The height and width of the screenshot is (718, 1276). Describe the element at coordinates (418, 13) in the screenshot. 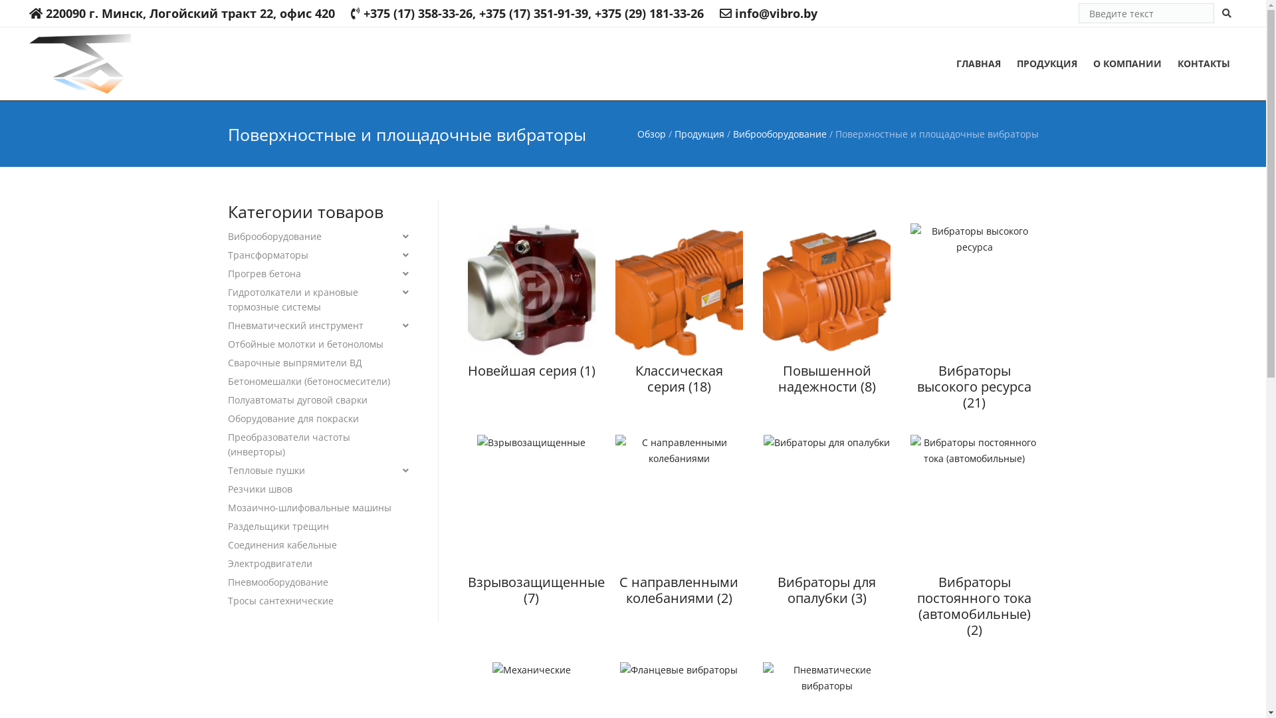

I see `+375 (17) 358-33-26` at that location.